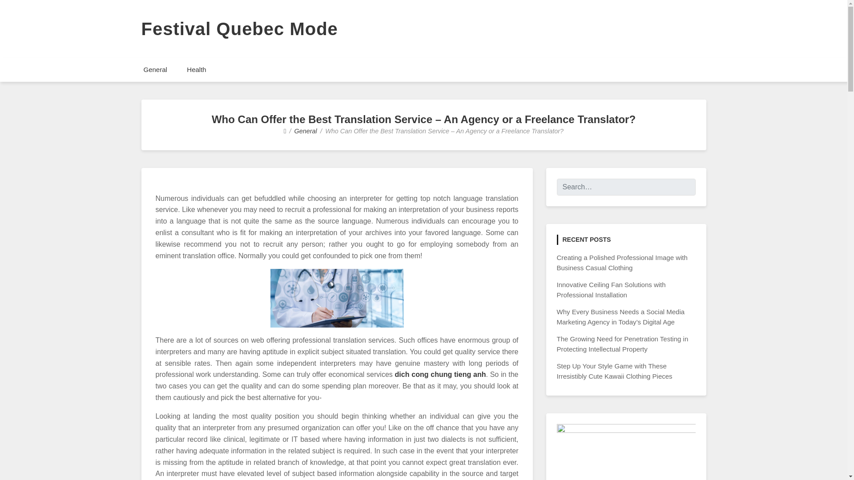  Describe the element at coordinates (155, 69) in the screenshot. I see `General` at that location.